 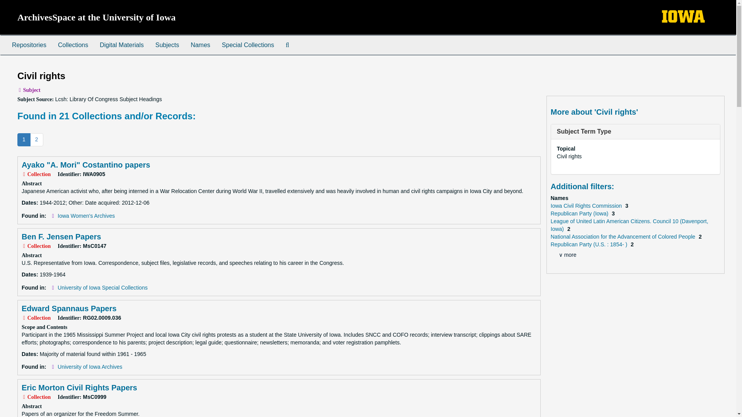 What do you see at coordinates (122, 45) in the screenshot?
I see `Digital Materials` at bounding box center [122, 45].